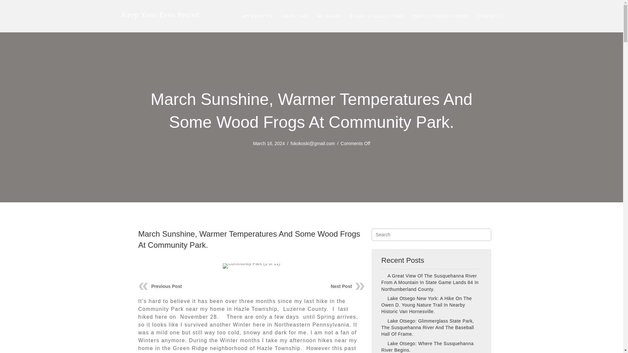  Describe the element at coordinates (432, 234) in the screenshot. I see `Type and press Enter to search.` at that location.